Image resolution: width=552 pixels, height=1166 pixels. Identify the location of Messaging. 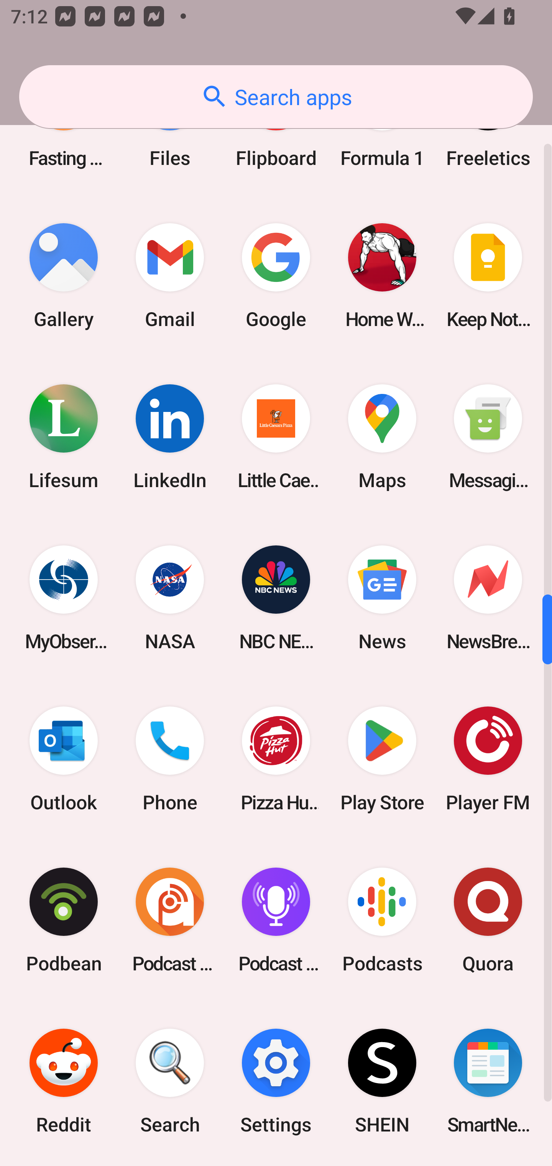
(488, 437).